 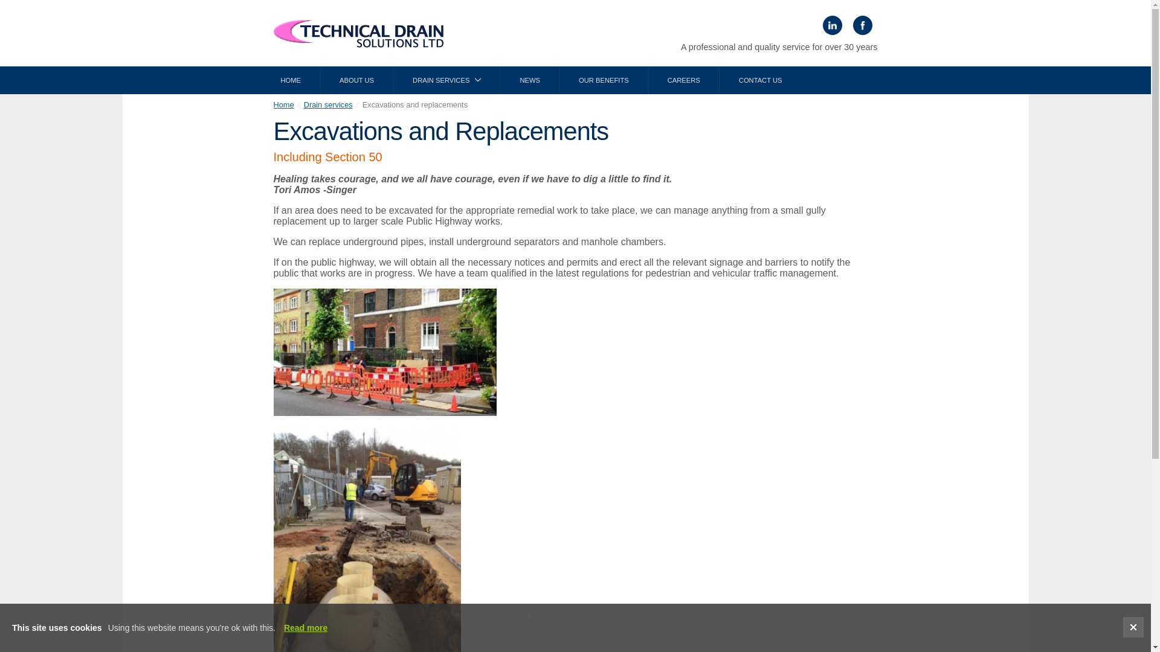 I want to click on NEWS, so click(x=529, y=80).